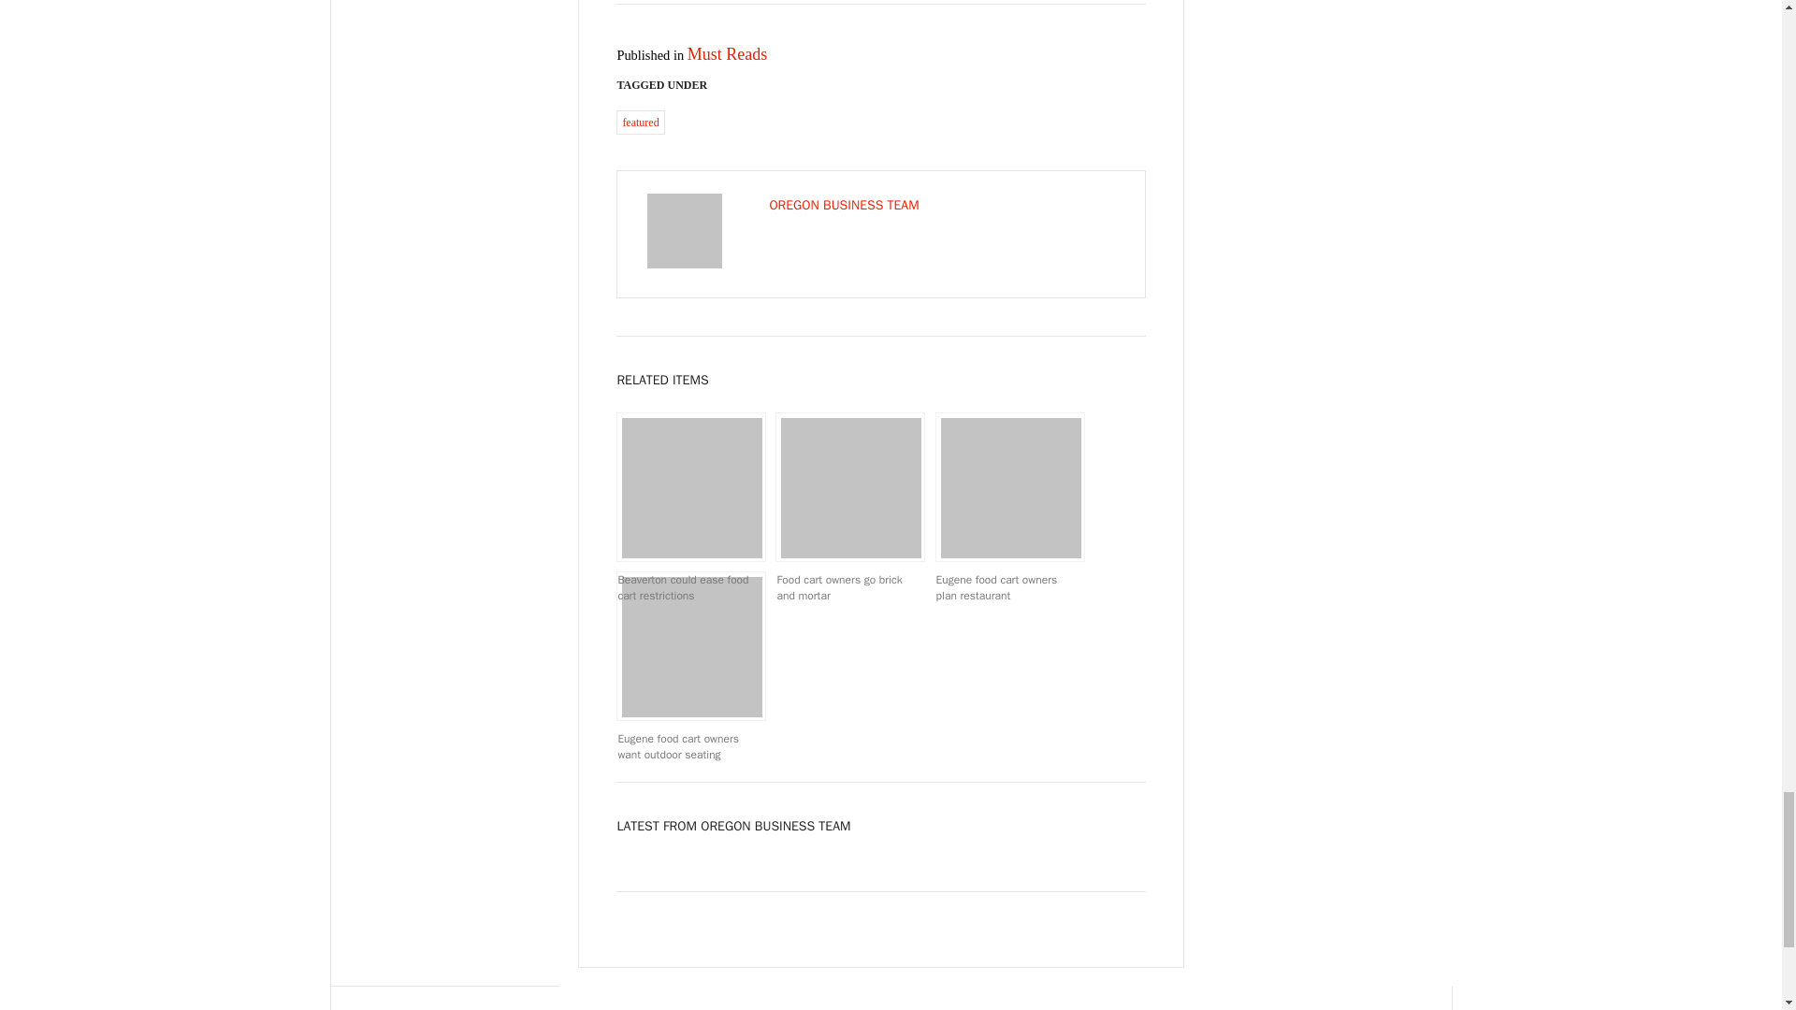  Describe the element at coordinates (849, 486) in the screenshot. I see `Food cart owners go brick and mortar` at that location.